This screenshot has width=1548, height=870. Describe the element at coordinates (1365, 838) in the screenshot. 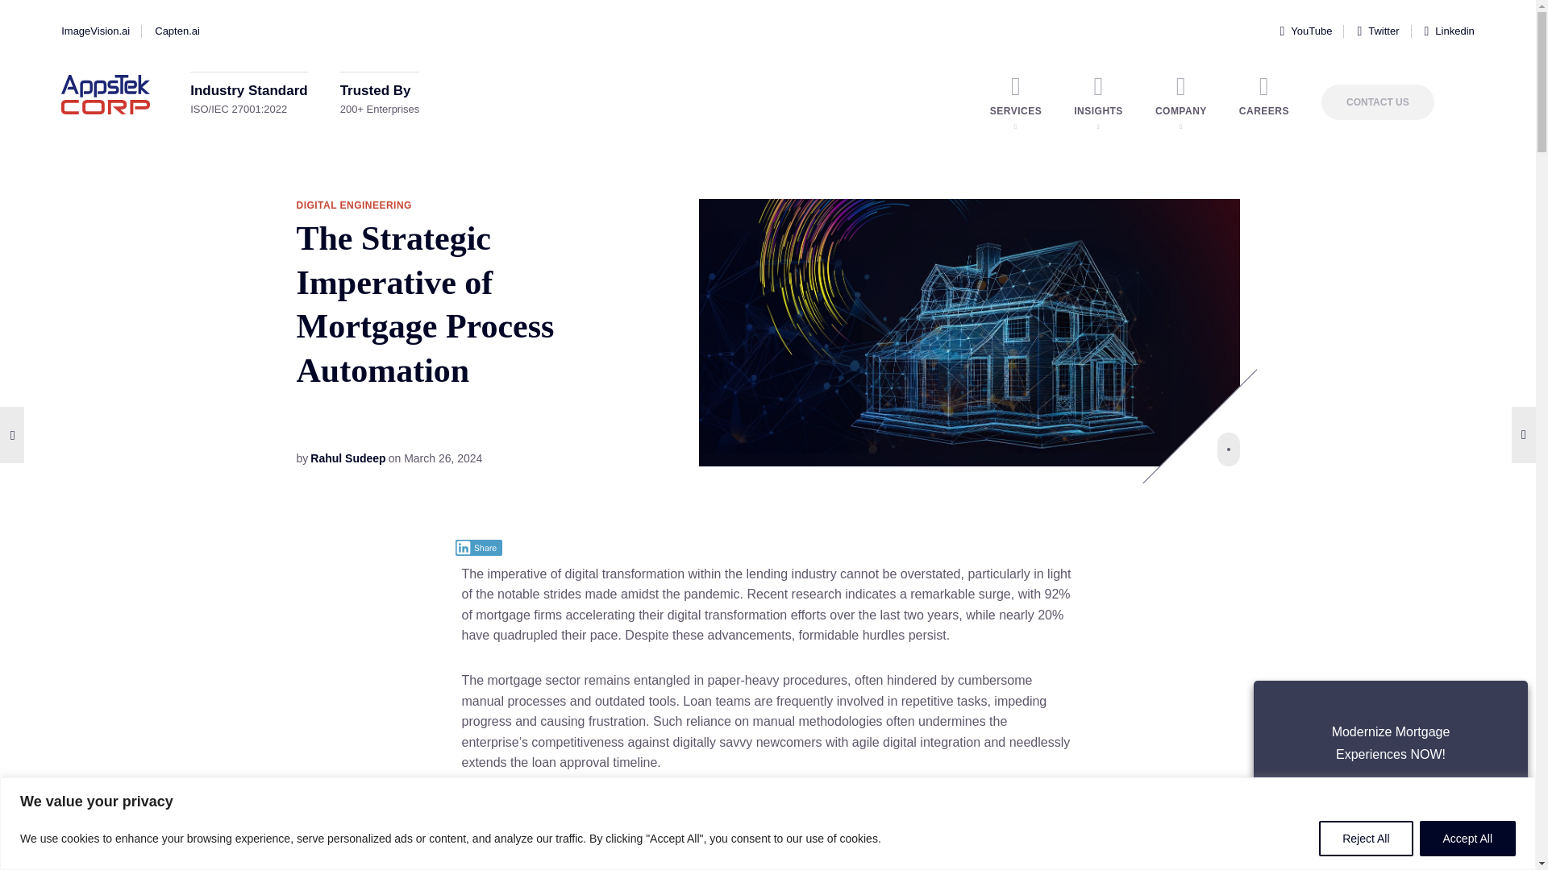

I see `Reject All` at that location.